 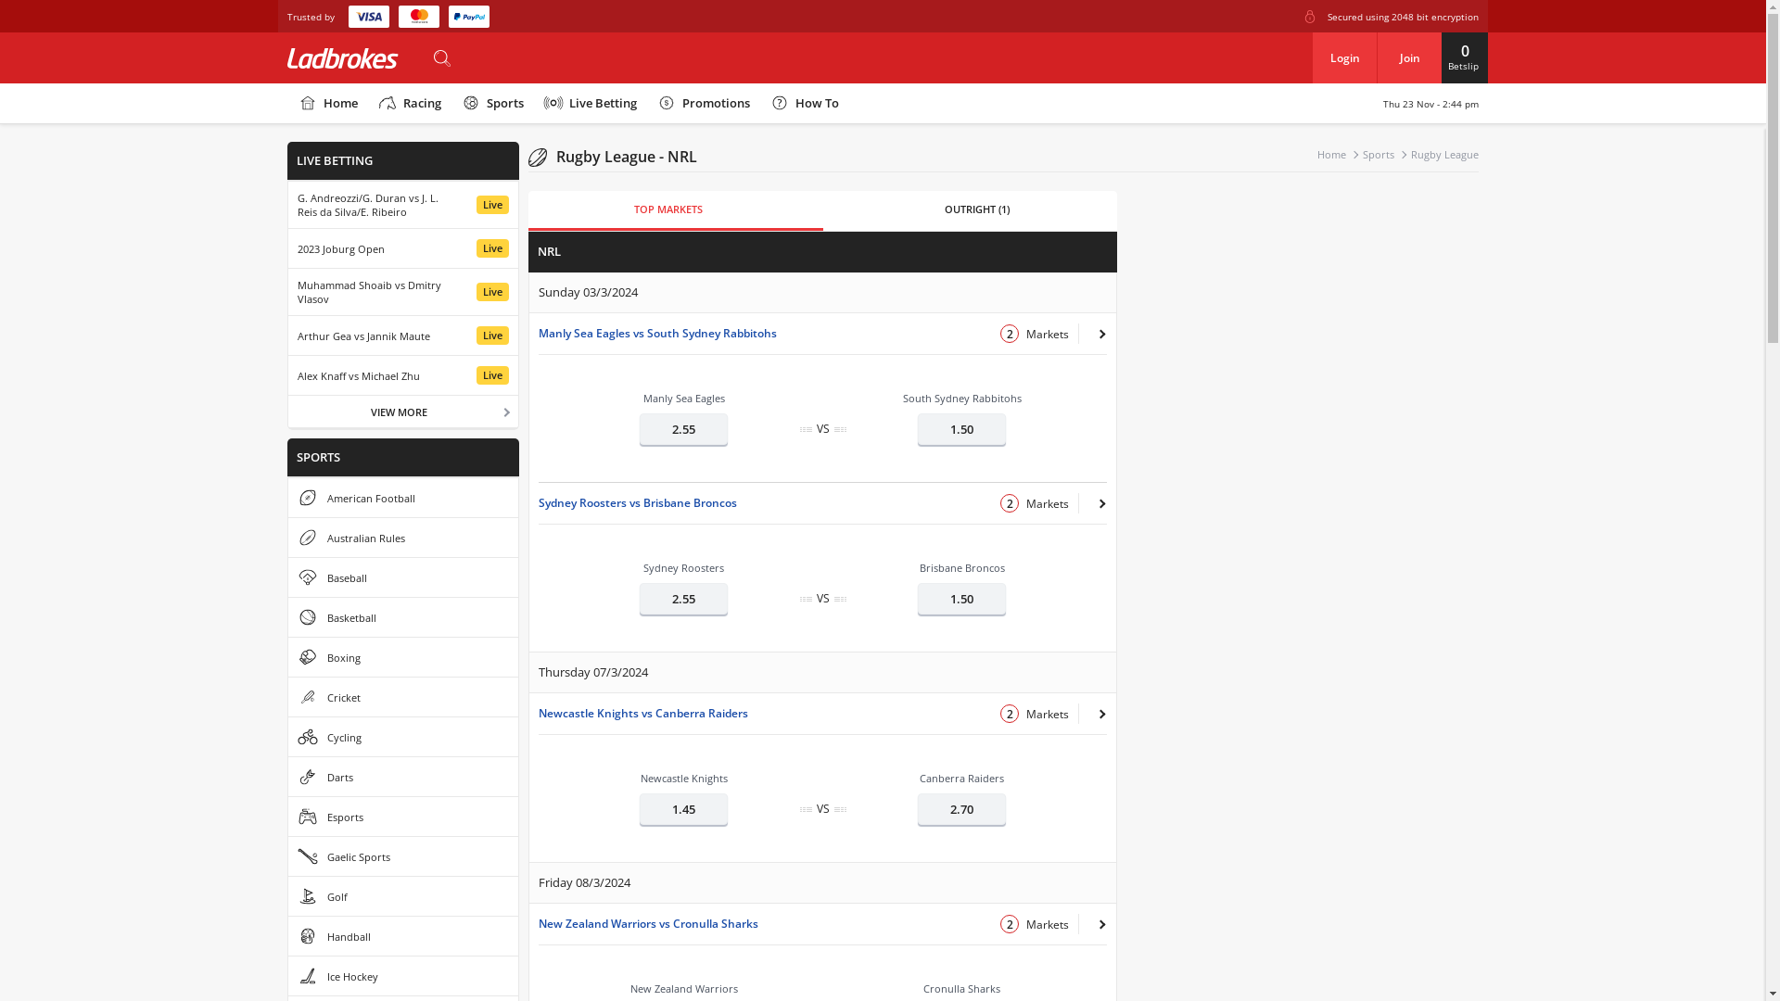 What do you see at coordinates (403, 737) in the screenshot?
I see `Cycling` at bounding box center [403, 737].